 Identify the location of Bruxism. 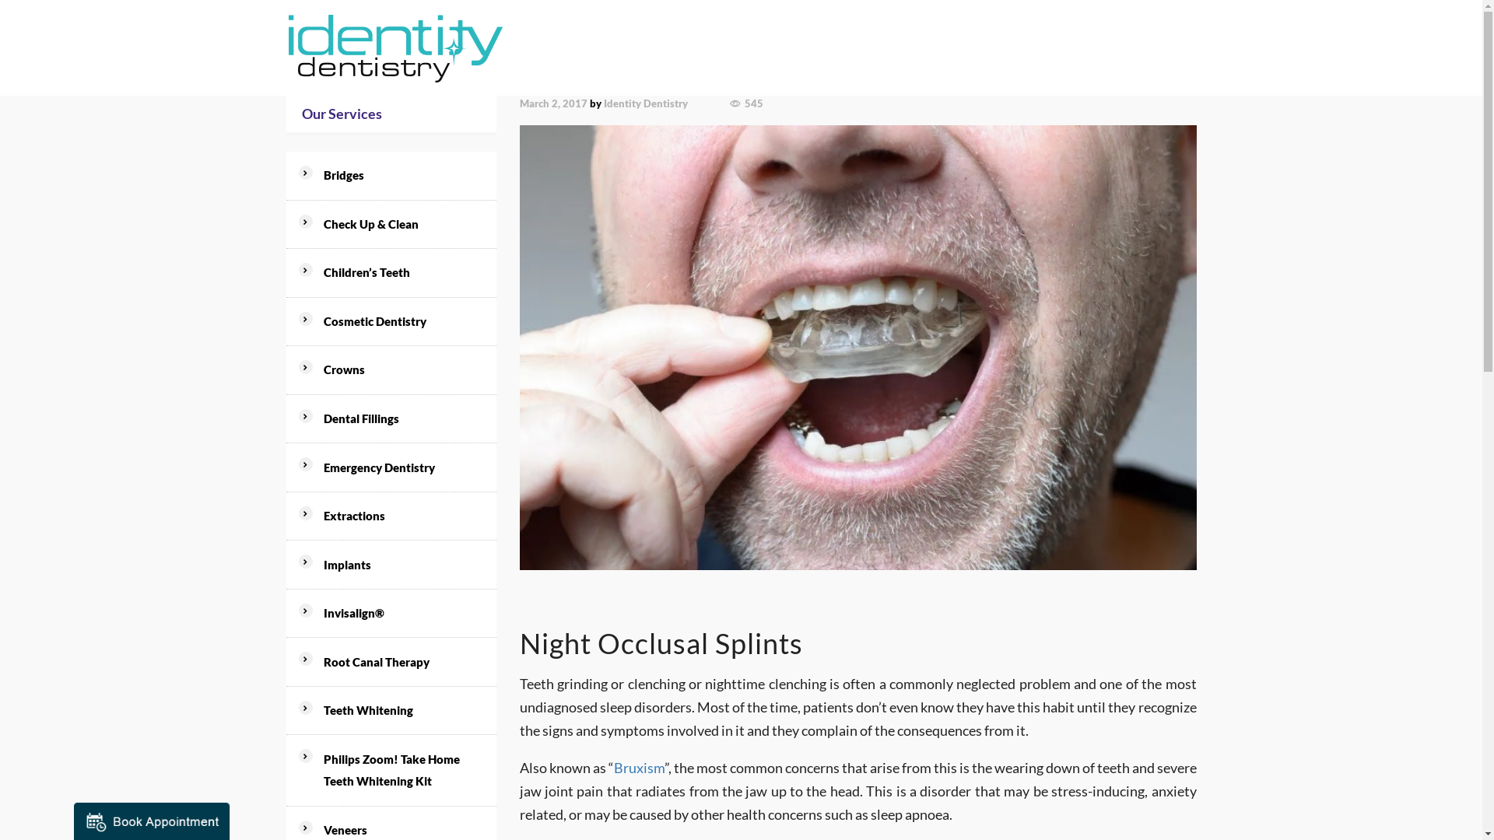
(638, 768).